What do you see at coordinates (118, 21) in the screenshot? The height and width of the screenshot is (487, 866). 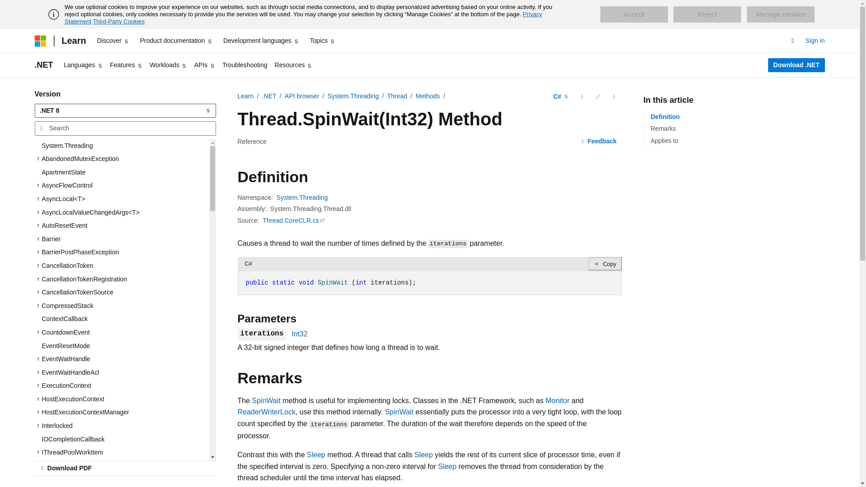 I see `Third-Party Cookies` at bounding box center [118, 21].